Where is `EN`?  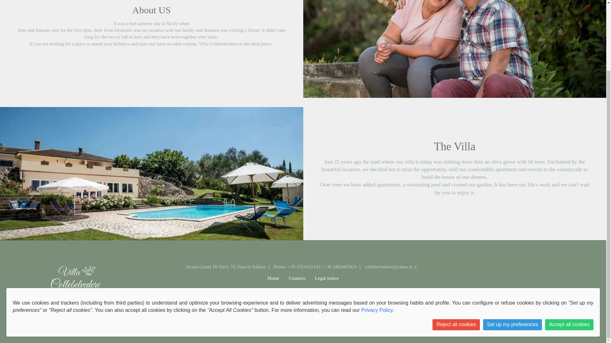 EN is located at coordinates (298, 292).